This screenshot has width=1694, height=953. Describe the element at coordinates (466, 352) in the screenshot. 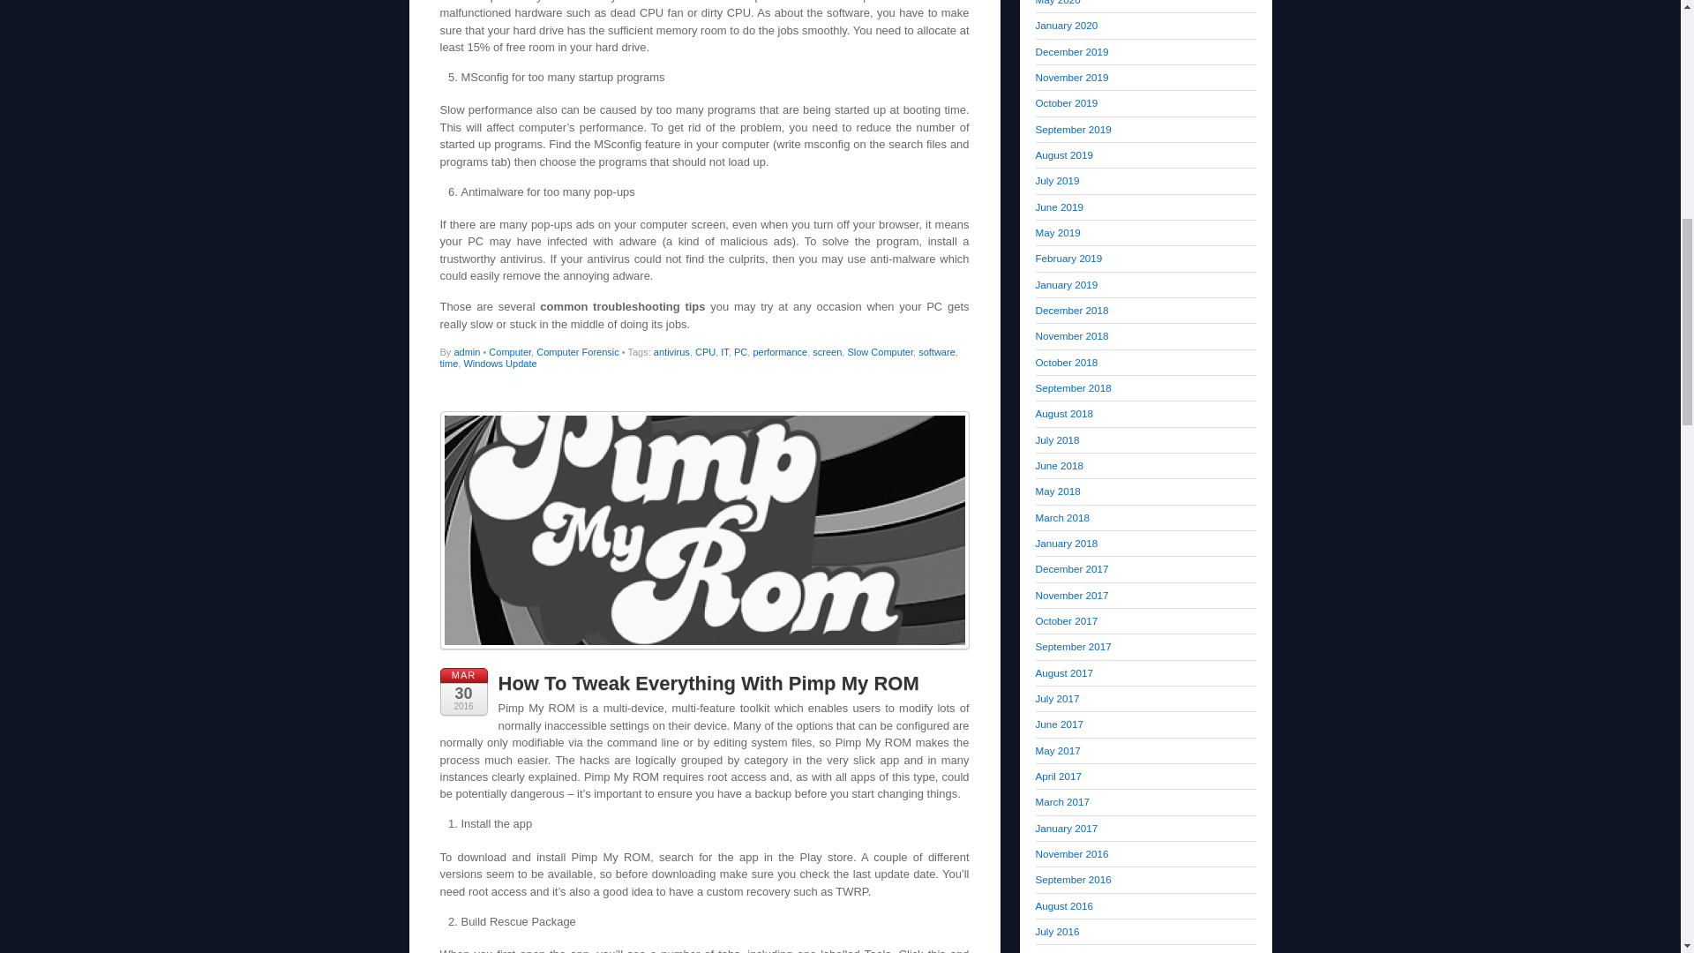

I see `admin` at that location.